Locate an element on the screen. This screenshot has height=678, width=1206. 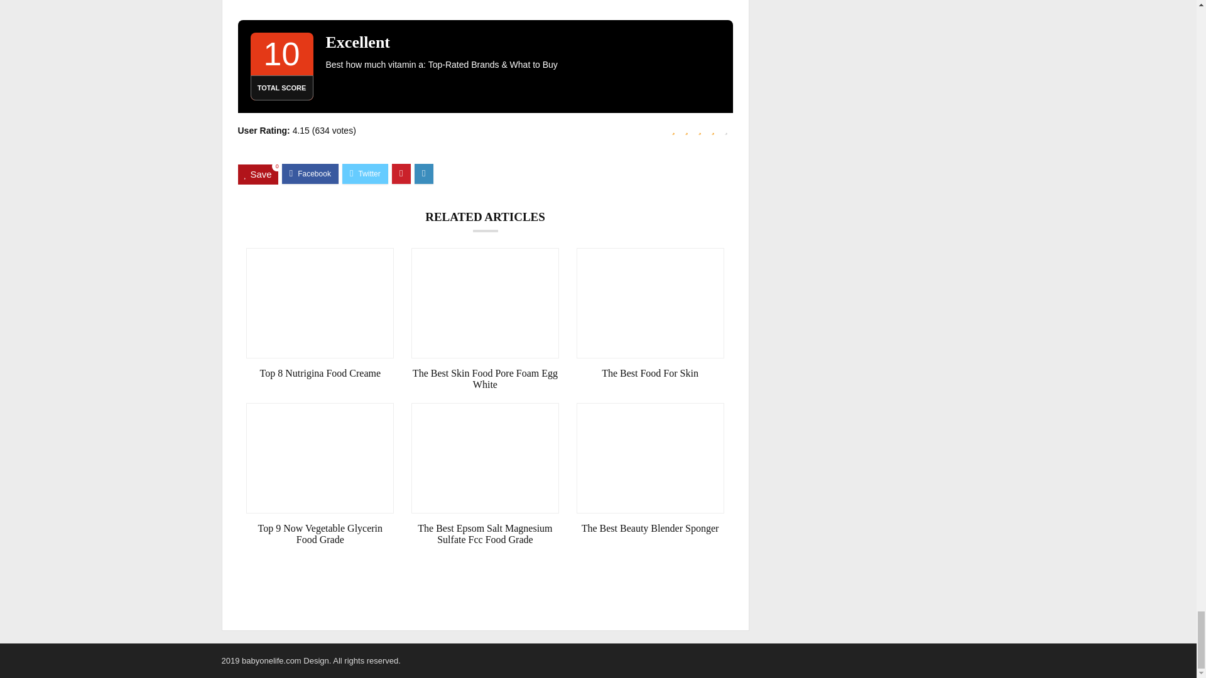
The Best Food For Skin is located at coordinates (650, 373).